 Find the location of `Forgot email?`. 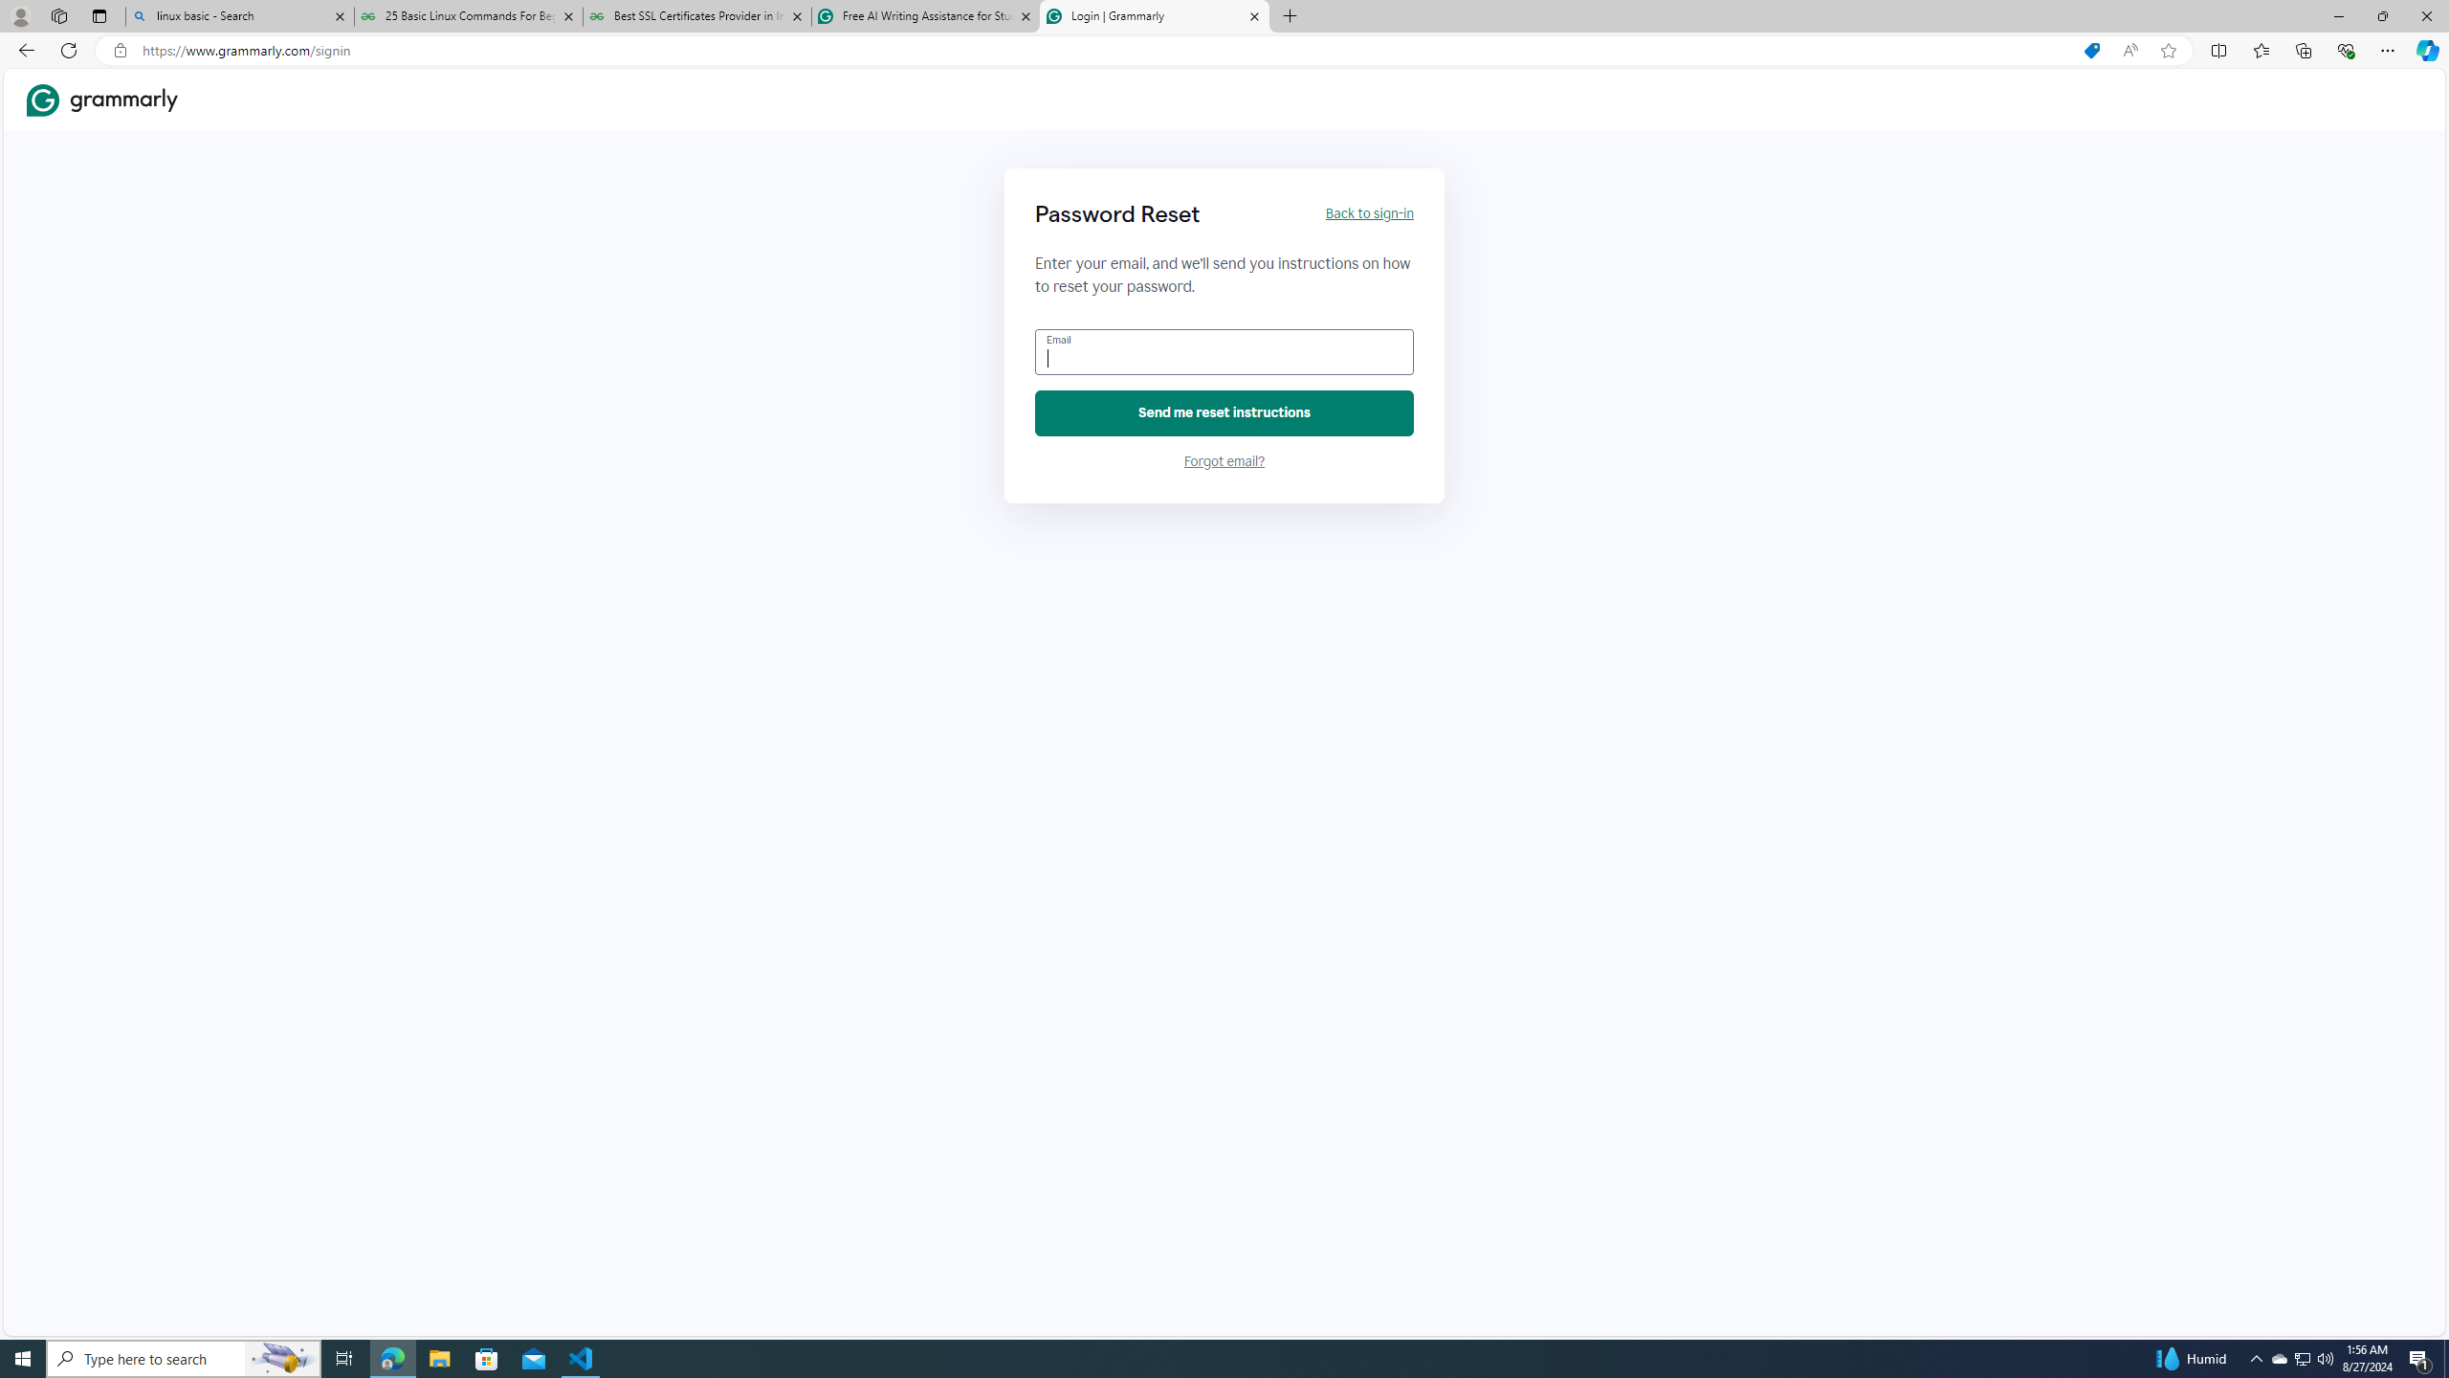

Forgot email? is located at coordinates (1224, 461).